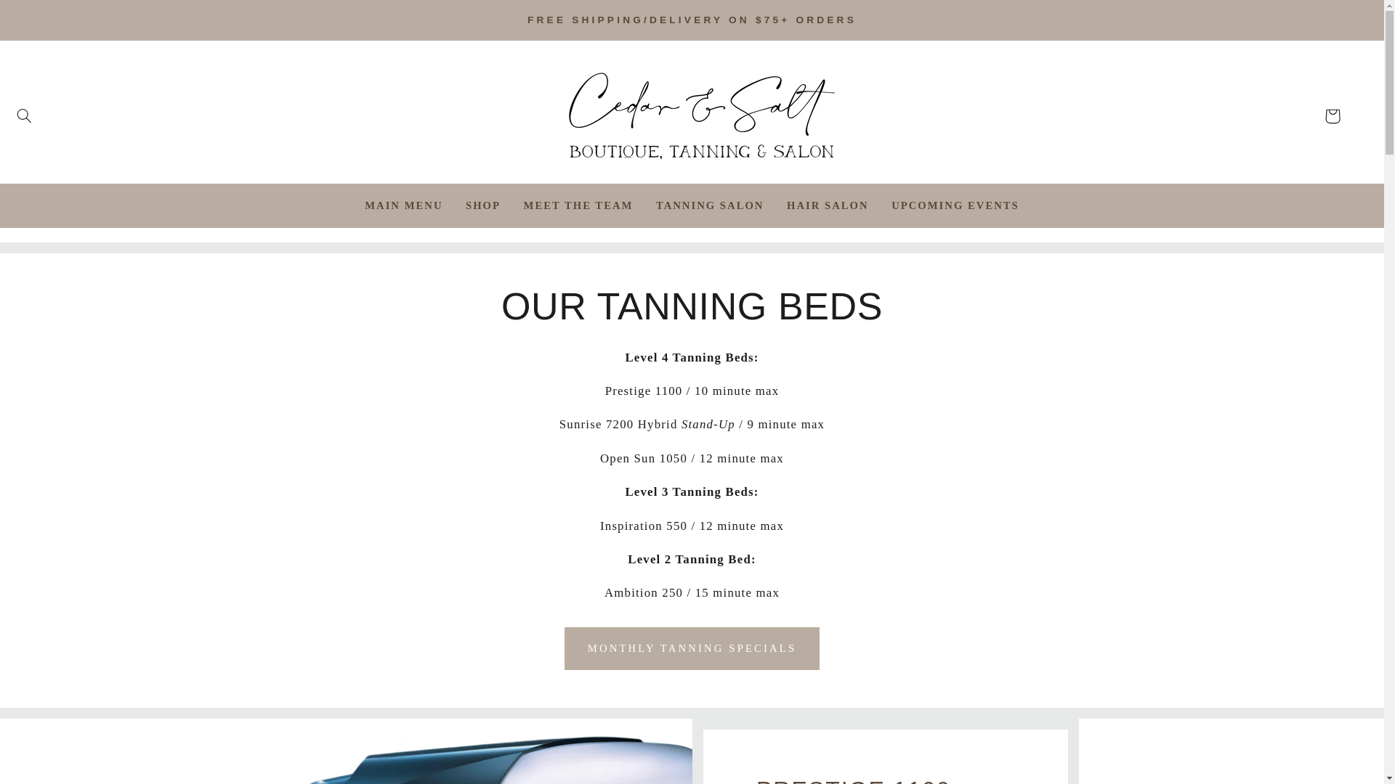 The width and height of the screenshot is (1395, 784). Describe the element at coordinates (828, 206) in the screenshot. I see `HAIR SALON` at that location.